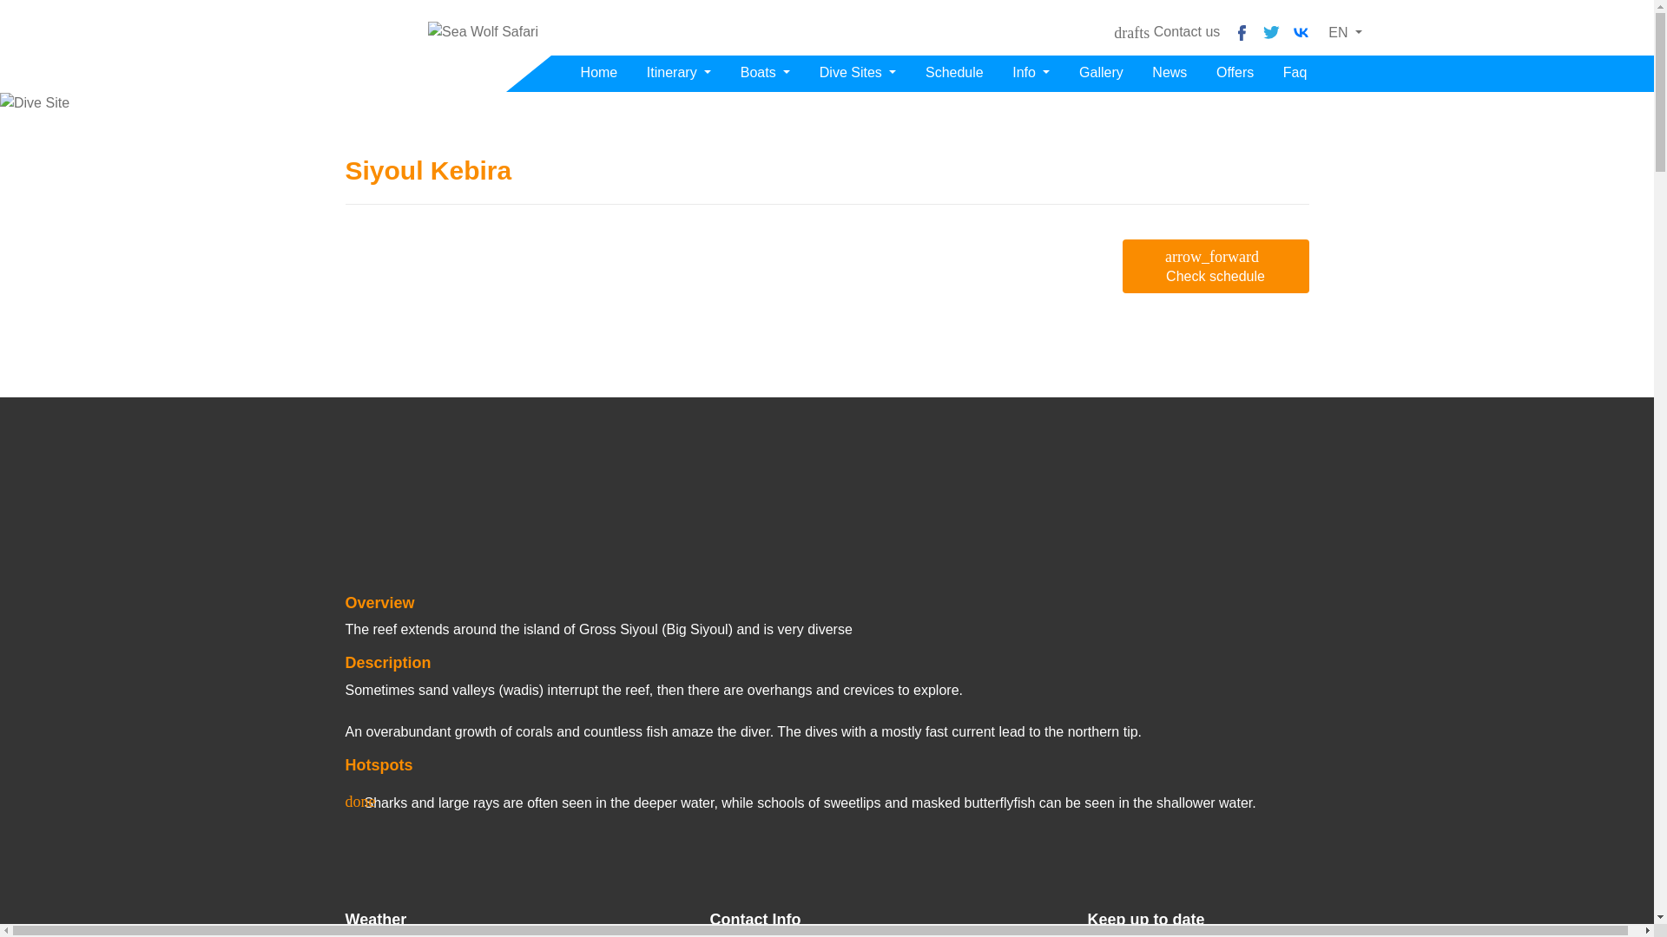 The height and width of the screenshot is (937, 1667). What do you see at coordinates (599, 73) in the screenshot?
I see `Home` at bounding box center [599, 73].